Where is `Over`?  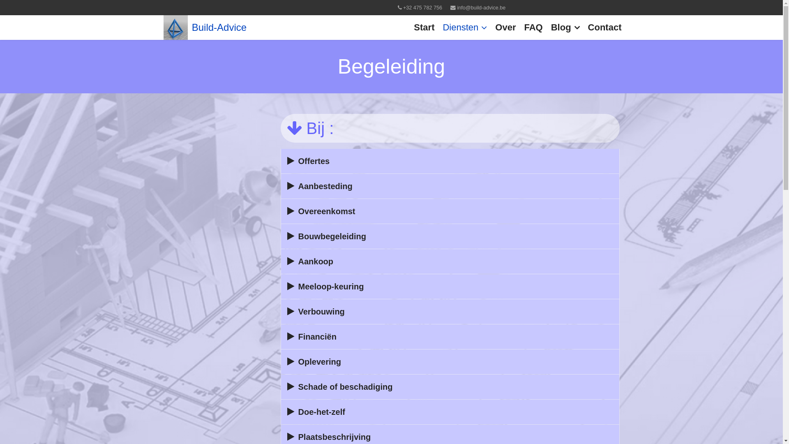 Over is located at coordinates (505, 28).